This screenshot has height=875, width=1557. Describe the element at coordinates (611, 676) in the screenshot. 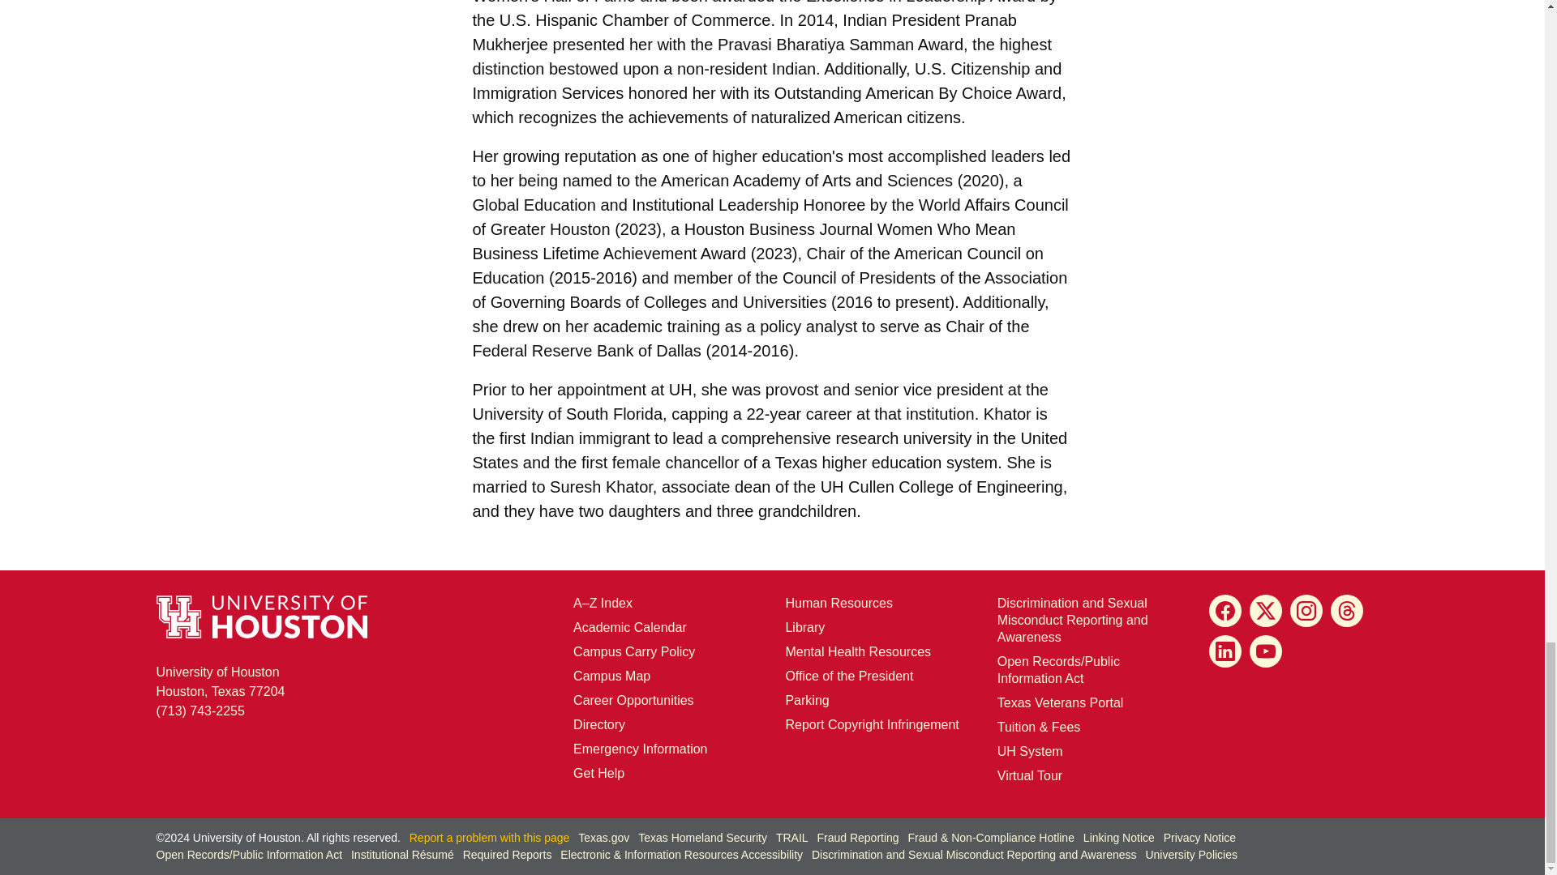

I see `Library` at that location.